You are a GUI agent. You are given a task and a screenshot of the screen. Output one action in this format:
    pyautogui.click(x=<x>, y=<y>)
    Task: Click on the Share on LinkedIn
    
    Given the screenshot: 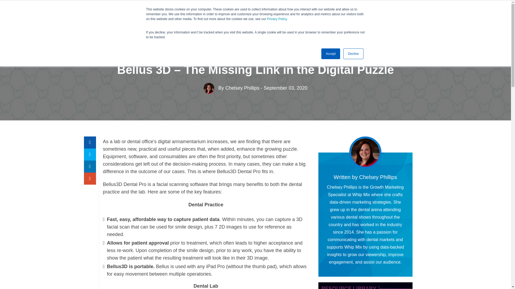 What is the action you would take?
    pyautogui.click(x=90, y=166)
    